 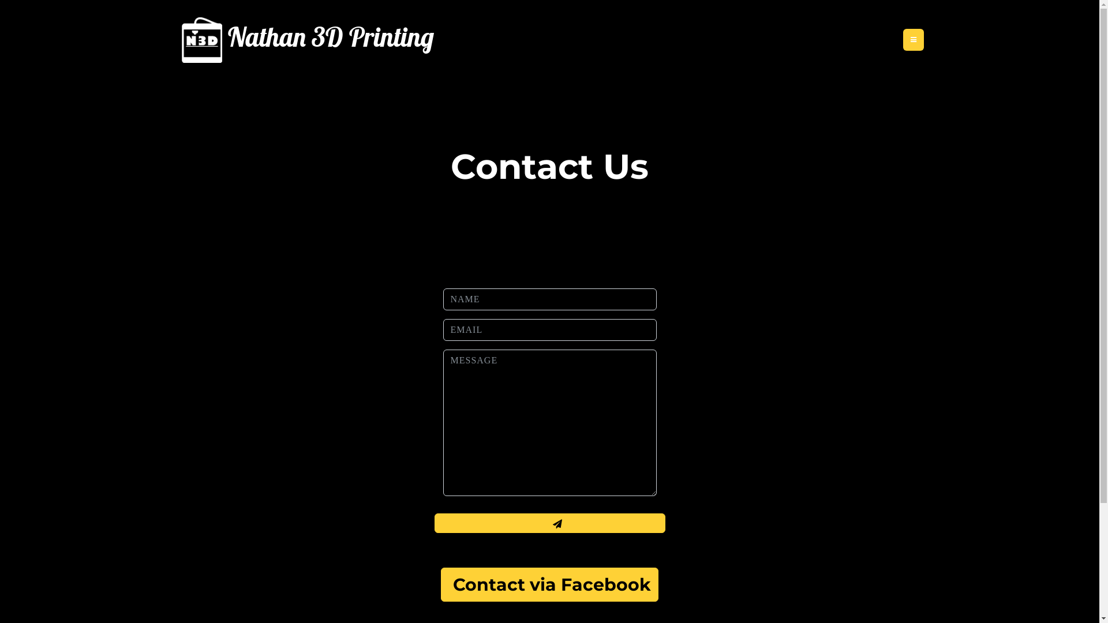 I want to click on   Nathan 3D Printing, so click(x=305, y=40).